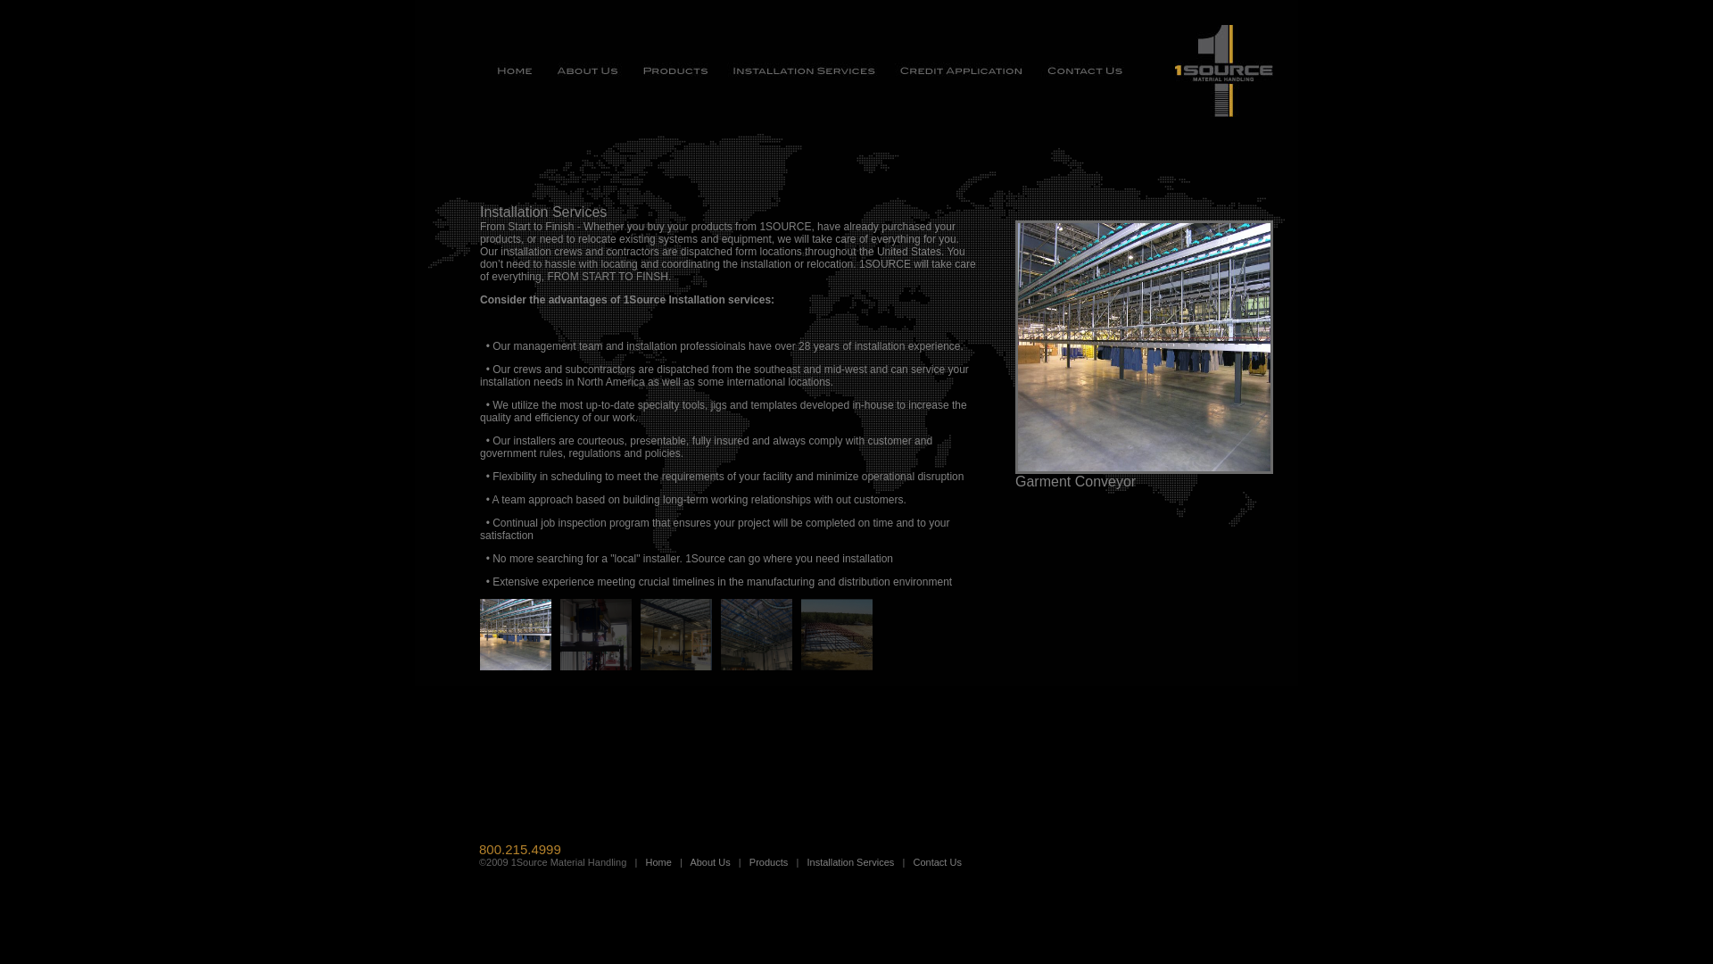 The height and width of the screenshot is (964, 1713). I want to click on about us, so click(586, 71).